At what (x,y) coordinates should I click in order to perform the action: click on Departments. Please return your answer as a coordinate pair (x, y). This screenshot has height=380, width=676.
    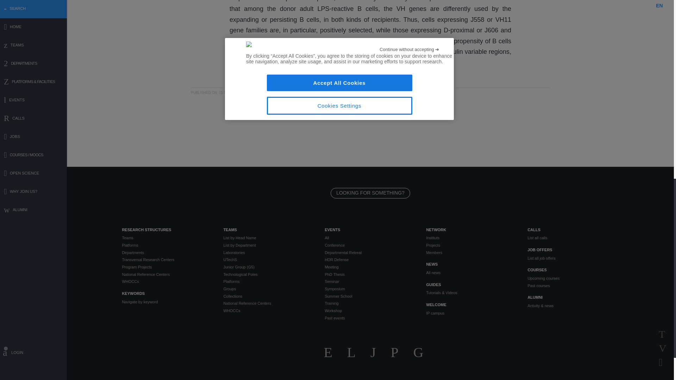
    Looking at the image, I should click on (167, 253).